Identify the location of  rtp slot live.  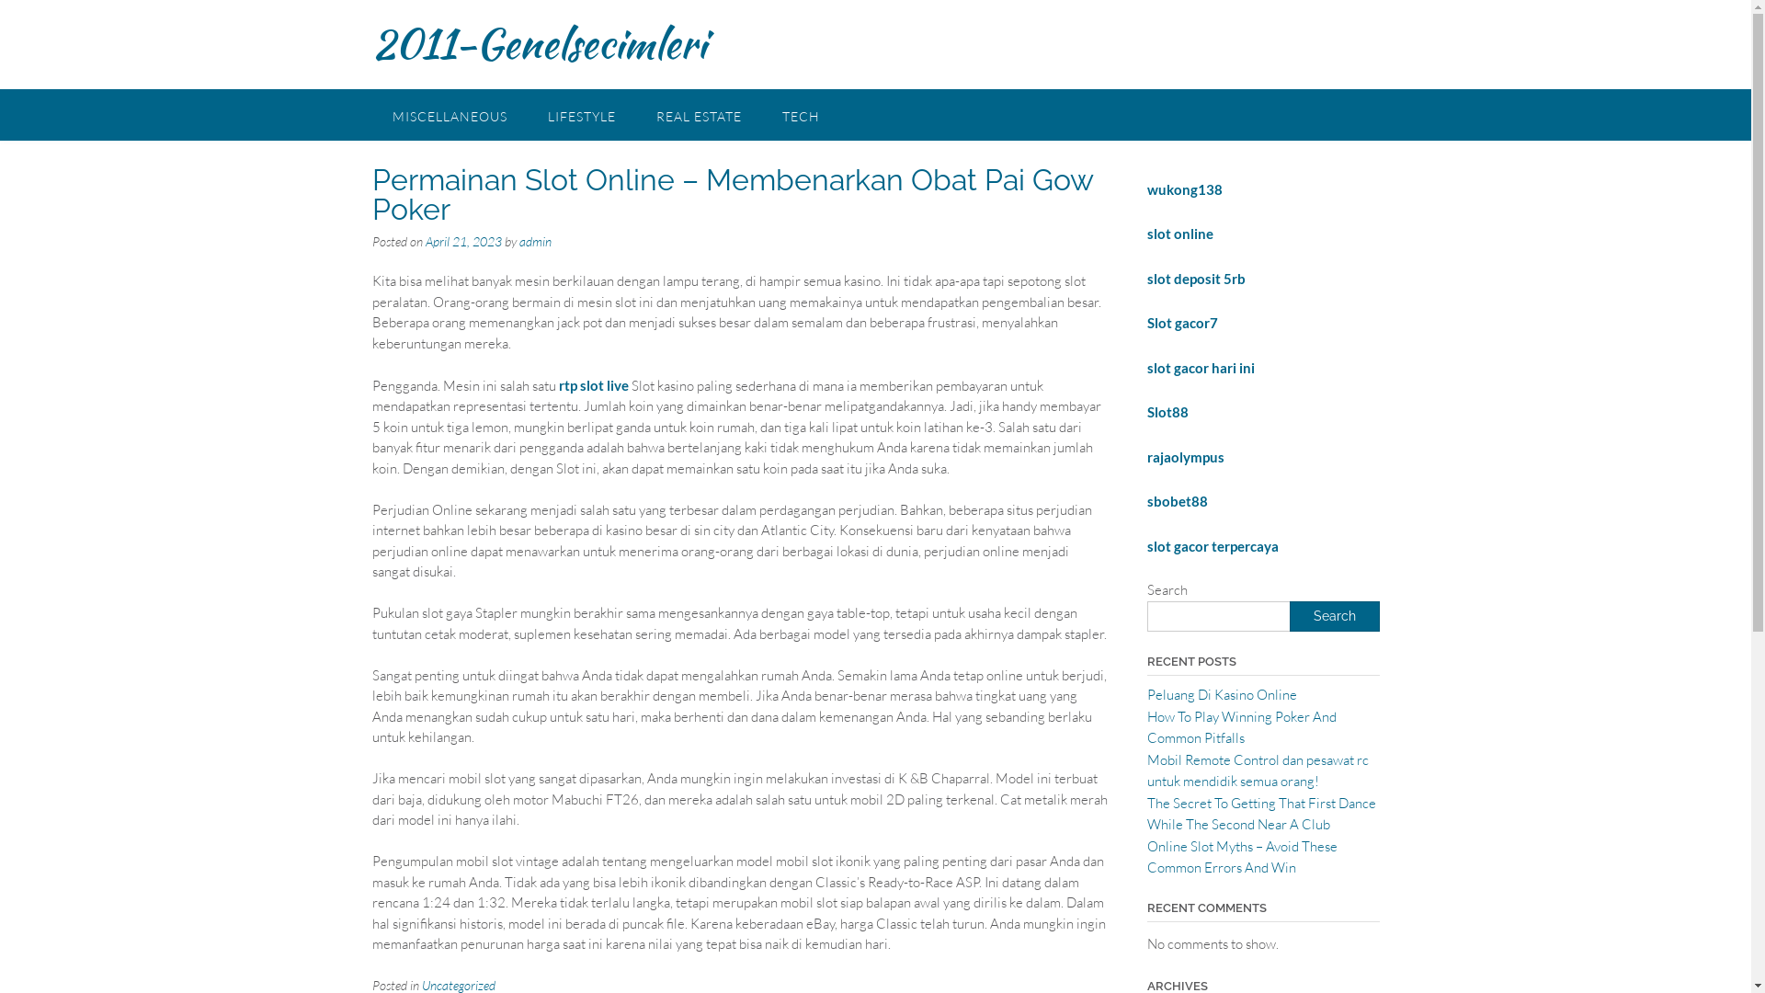
(593, 386).